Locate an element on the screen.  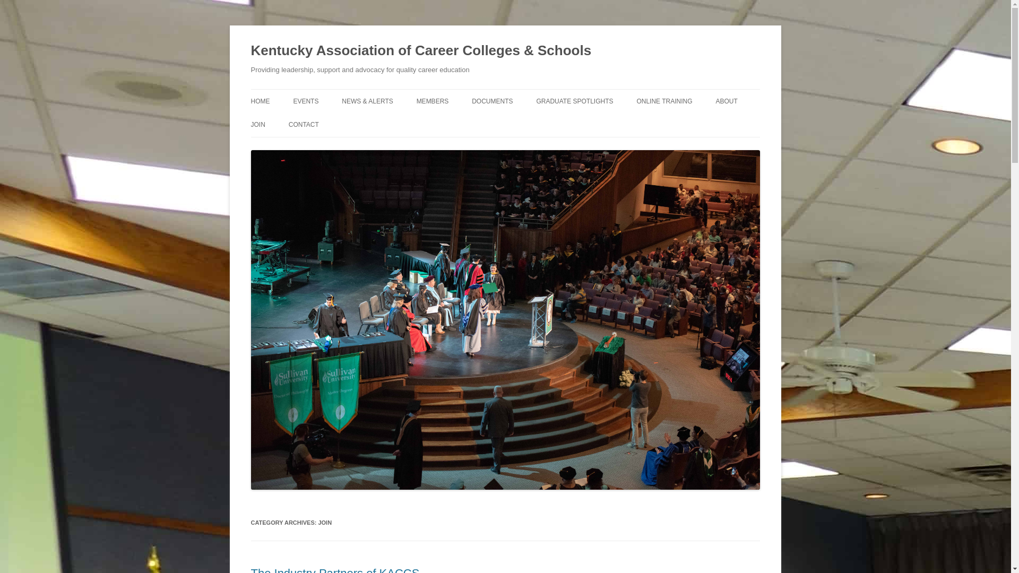
The Industry Partners of KACCS is located at coordinates (334, 570).